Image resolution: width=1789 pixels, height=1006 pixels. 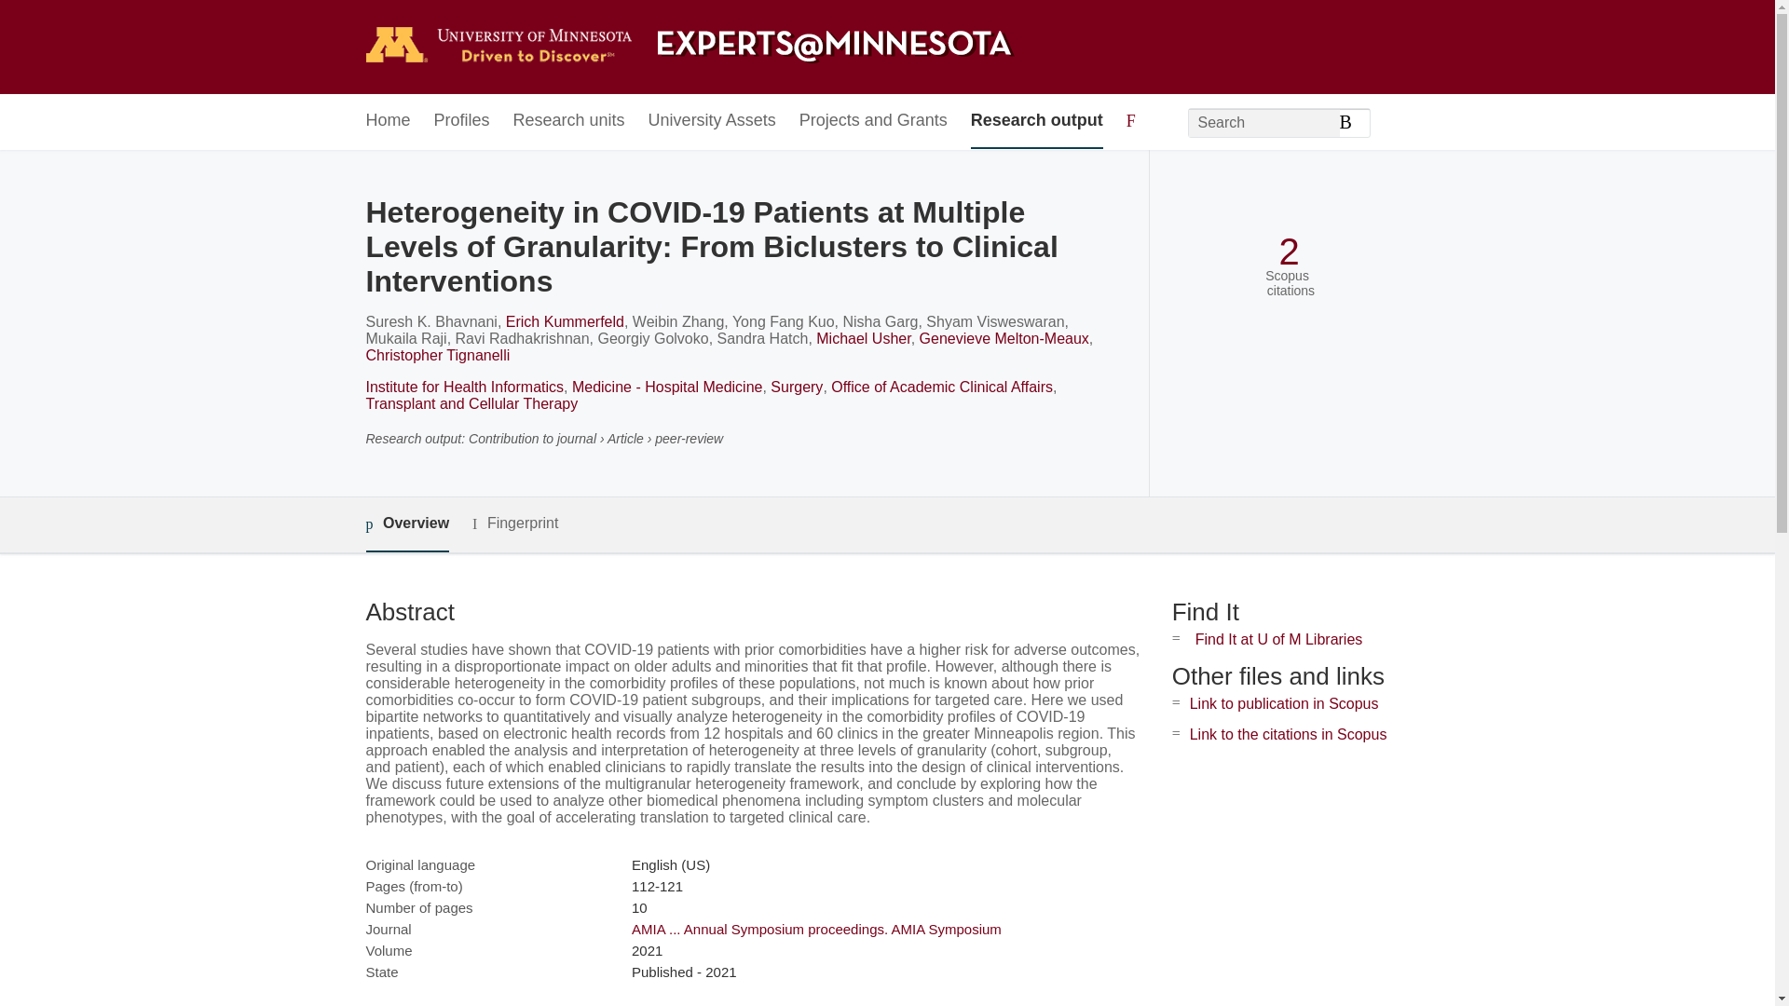 I want to click on Find It at U of M Libraries, so click(x=1278, y=639).